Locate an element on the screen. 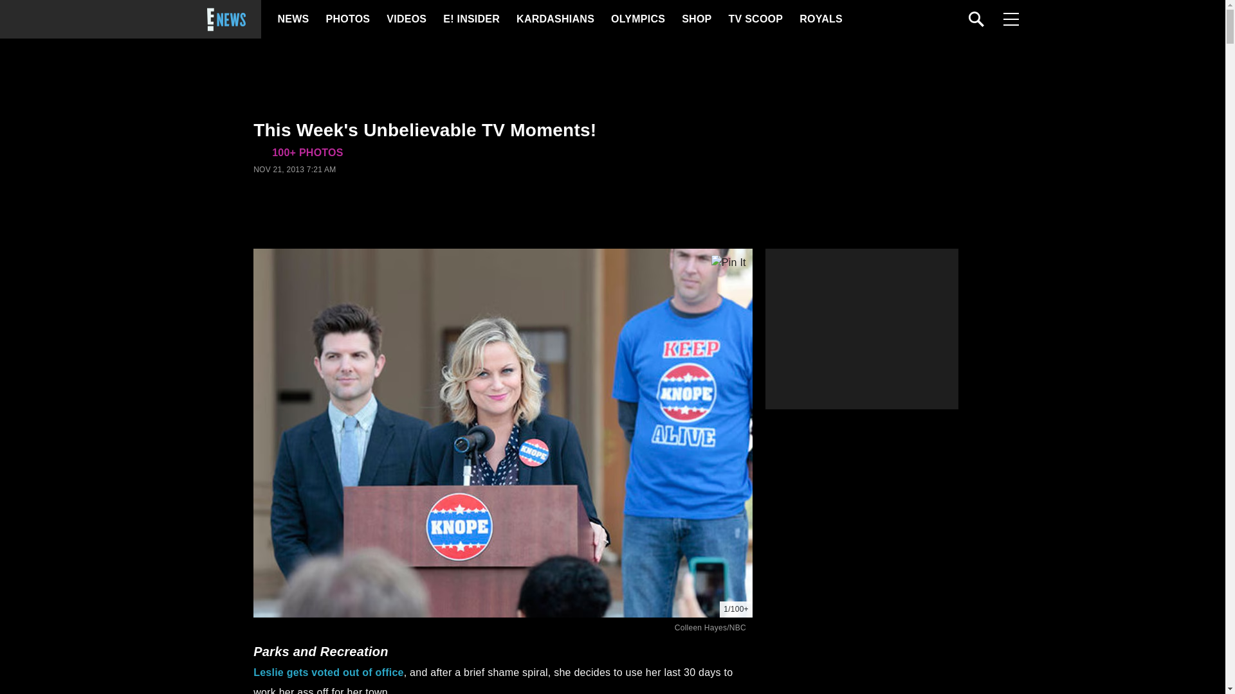 The width and height of the screenshot is (1235, 694). Leslie gets voted out of office is located at coordinates (328, 672).